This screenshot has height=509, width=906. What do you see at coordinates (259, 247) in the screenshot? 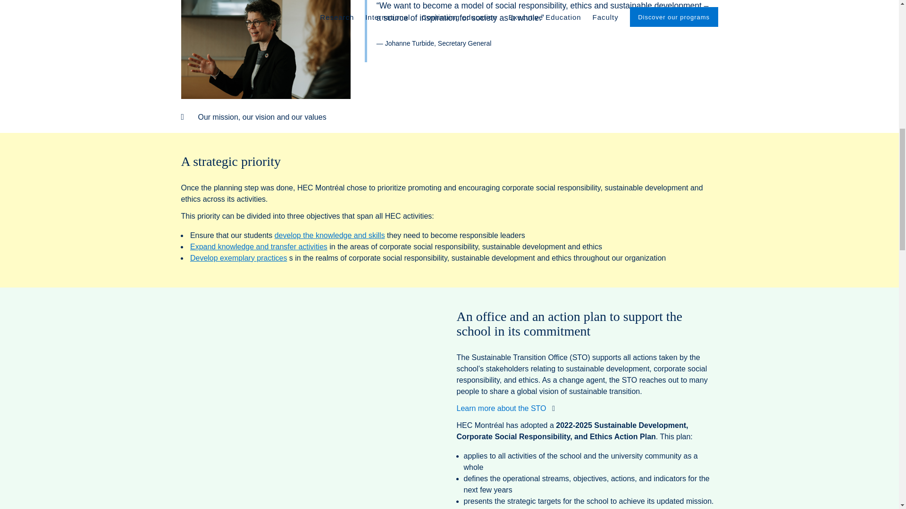
I see `Expanding knowledge and transfer activities` at bounding box center [259, 247].